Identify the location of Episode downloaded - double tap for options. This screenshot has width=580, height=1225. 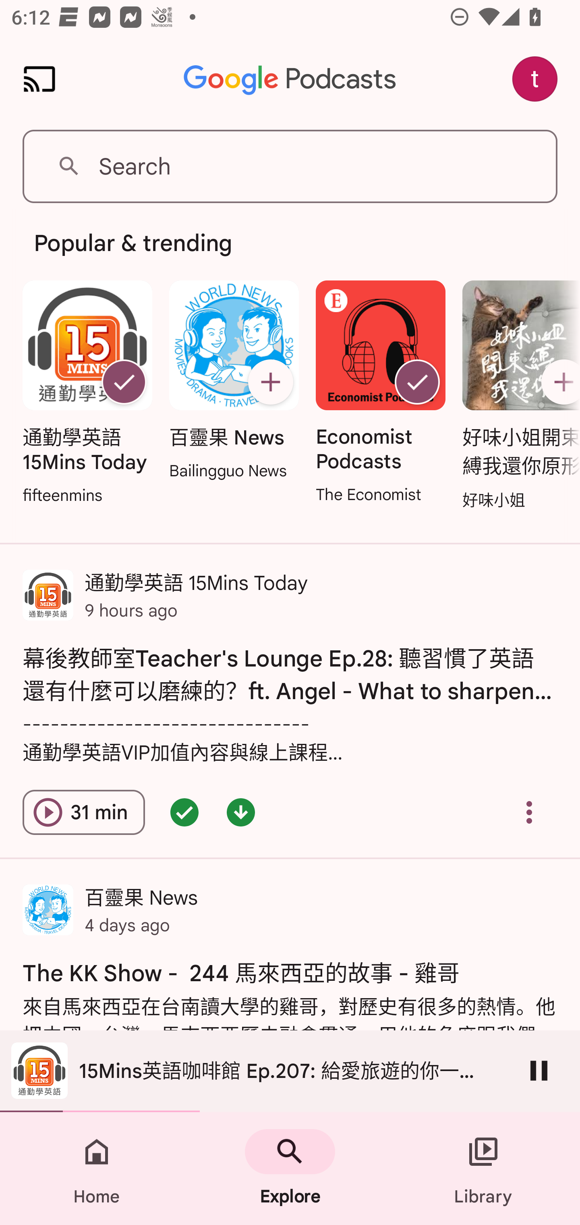
(241, 812).